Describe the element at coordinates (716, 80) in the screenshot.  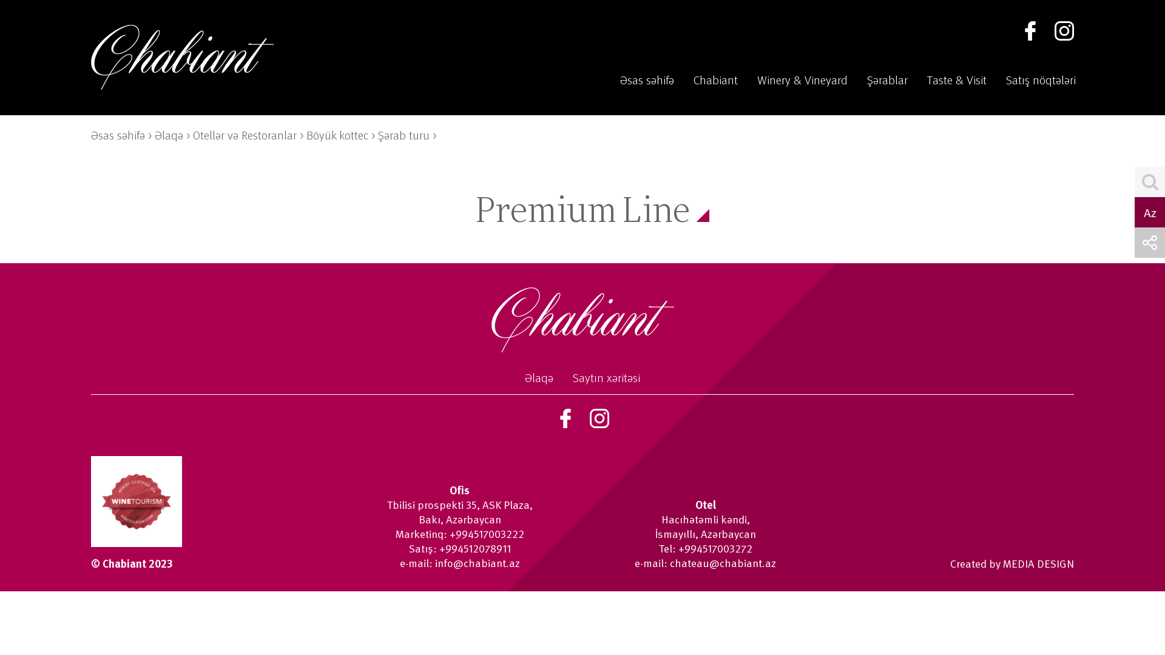
I see `Chabiant` at that location.